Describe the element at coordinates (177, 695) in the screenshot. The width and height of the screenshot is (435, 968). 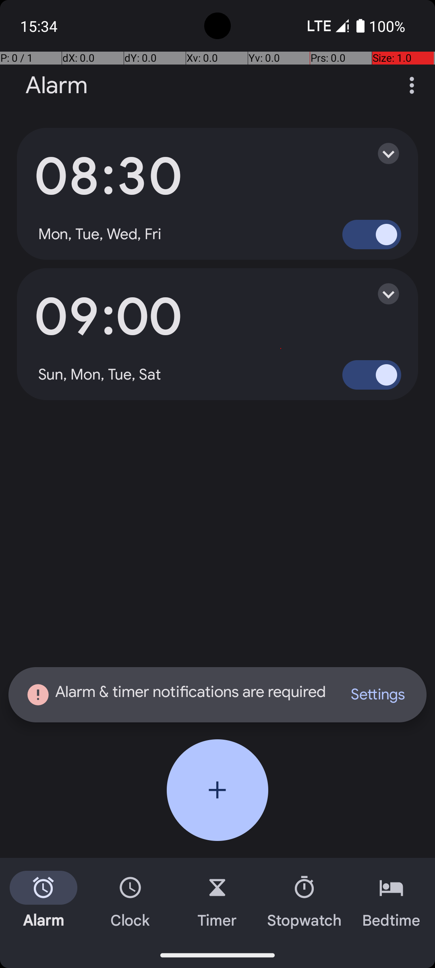
I see `Alarm & timer notifications are required` at that location.